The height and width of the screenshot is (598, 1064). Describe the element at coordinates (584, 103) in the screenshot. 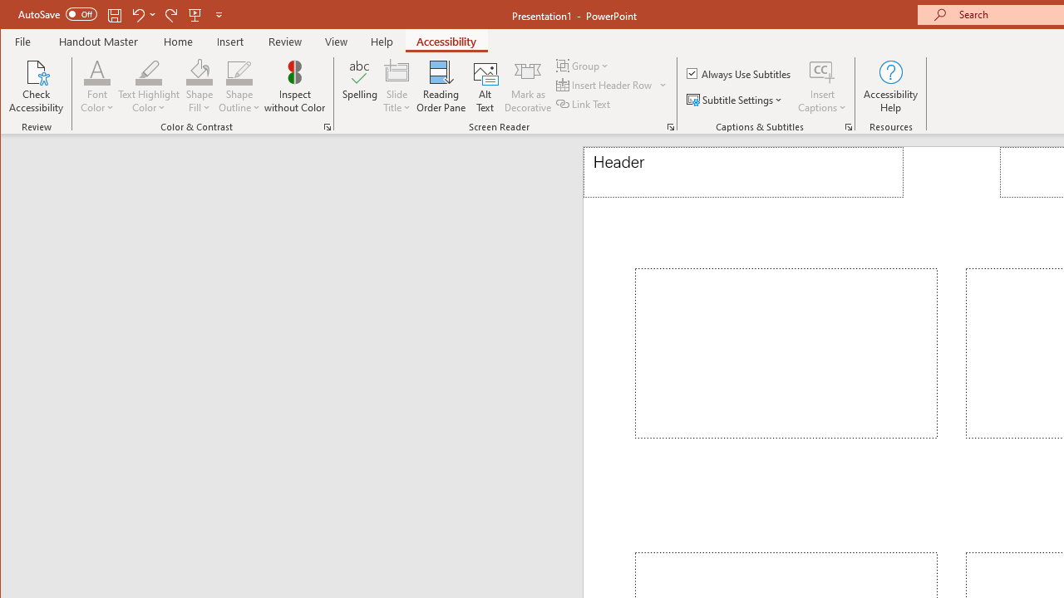

I see `Link Text` at that location.